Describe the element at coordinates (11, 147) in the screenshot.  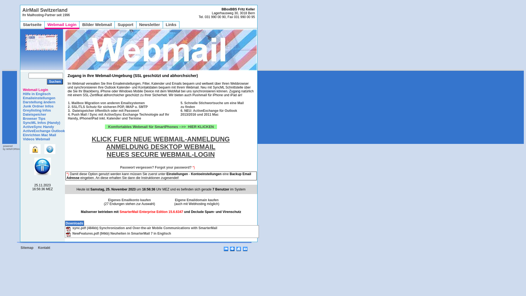
I see `powered
 by WINFORMA` at that location.